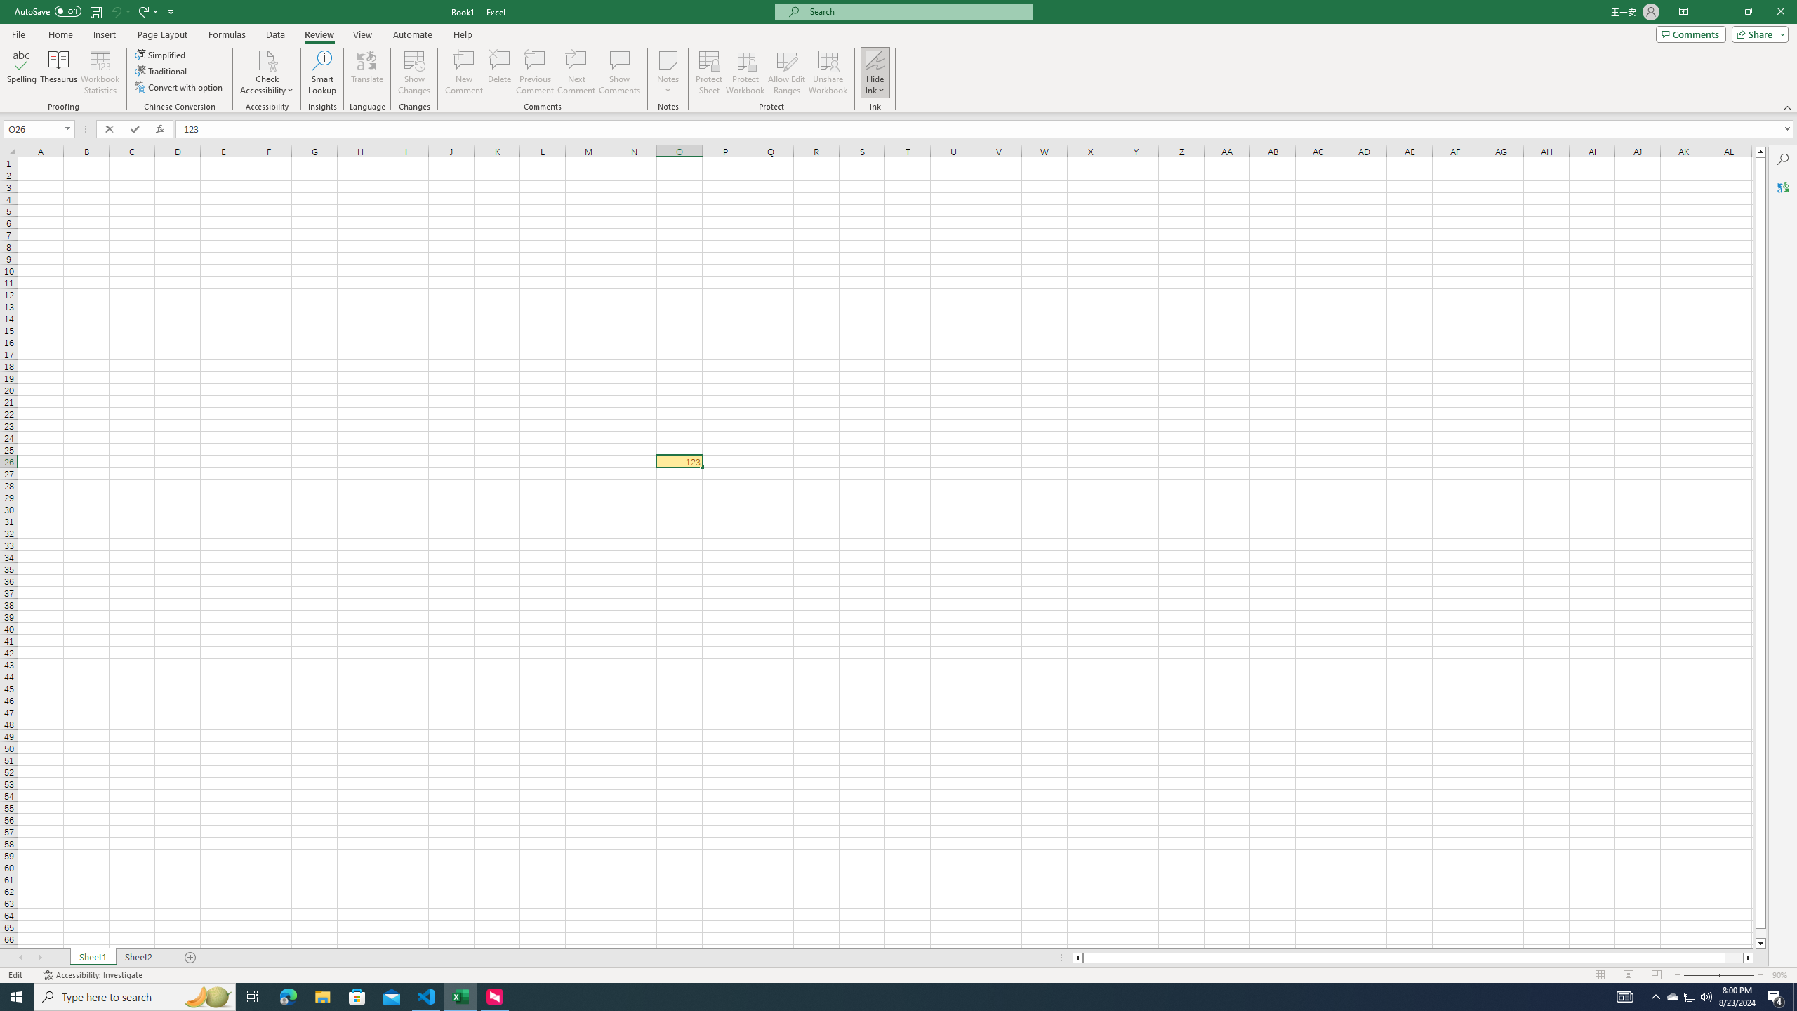 This screenshot has width=1797, height=1011. What do you see at coordinates (668, 72) in the screenshot?
I see `Notes` at bounding box center [668, 72].